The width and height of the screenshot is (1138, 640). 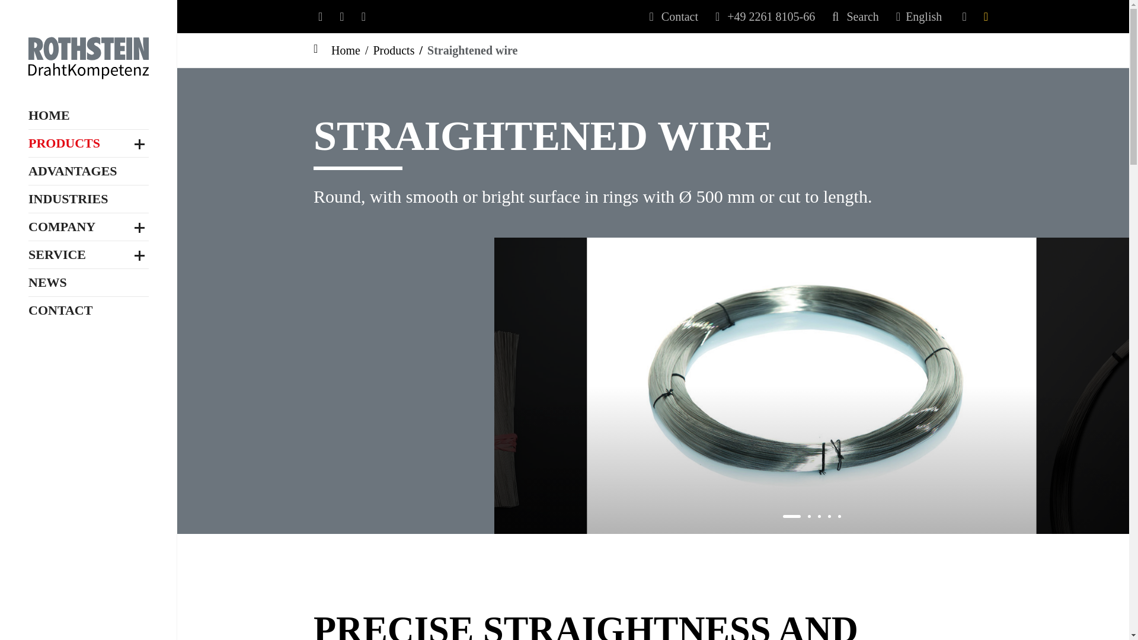 What do you see at coordinates (89, 631) in the screenshot?
I see `Alloy surcharges` at bounding box center [89, 631].